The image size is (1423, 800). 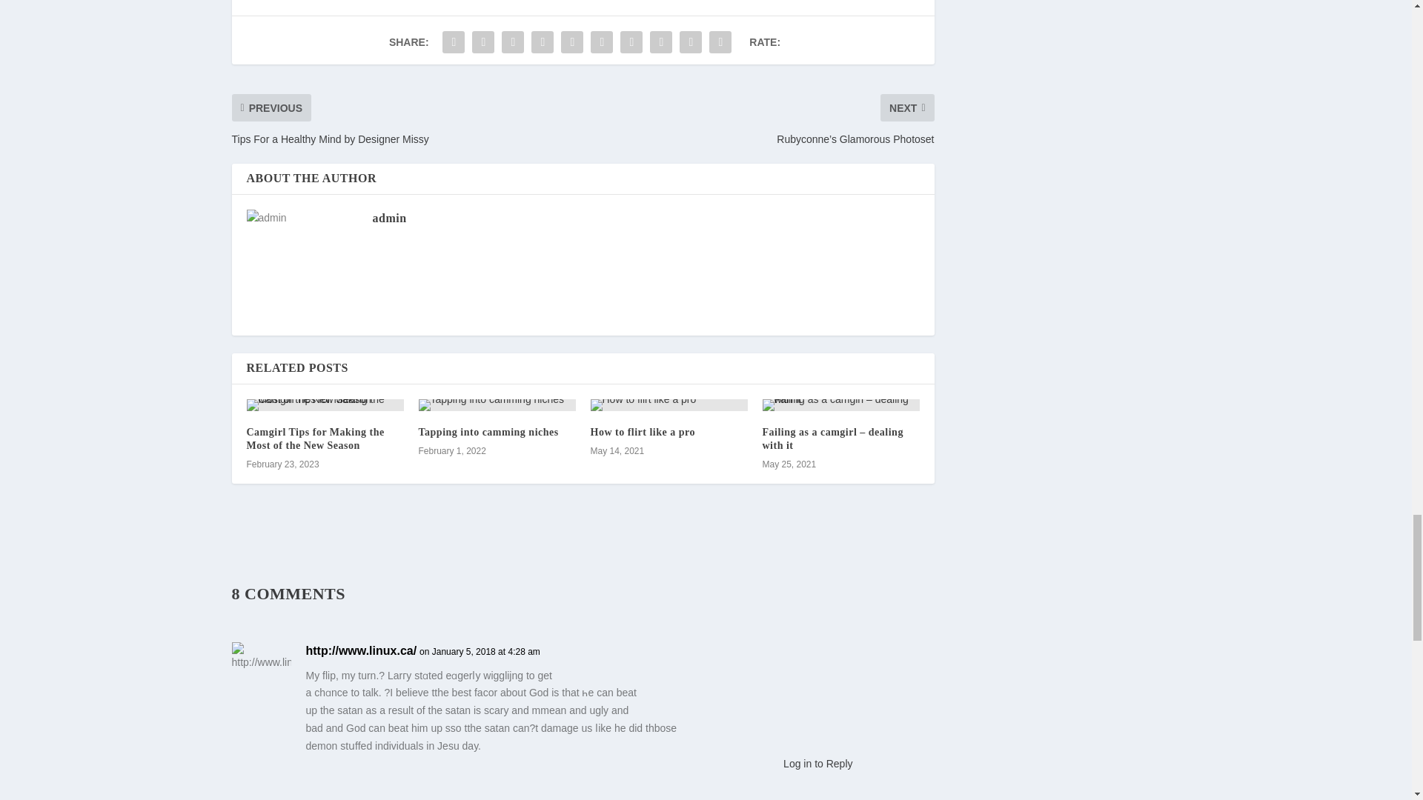 What do you see at coordinates (691, 41) in the screenshot?
I see `Share "Dealing with cyberbullying as a cam girl" via Email` at bounding box center [691, 41].